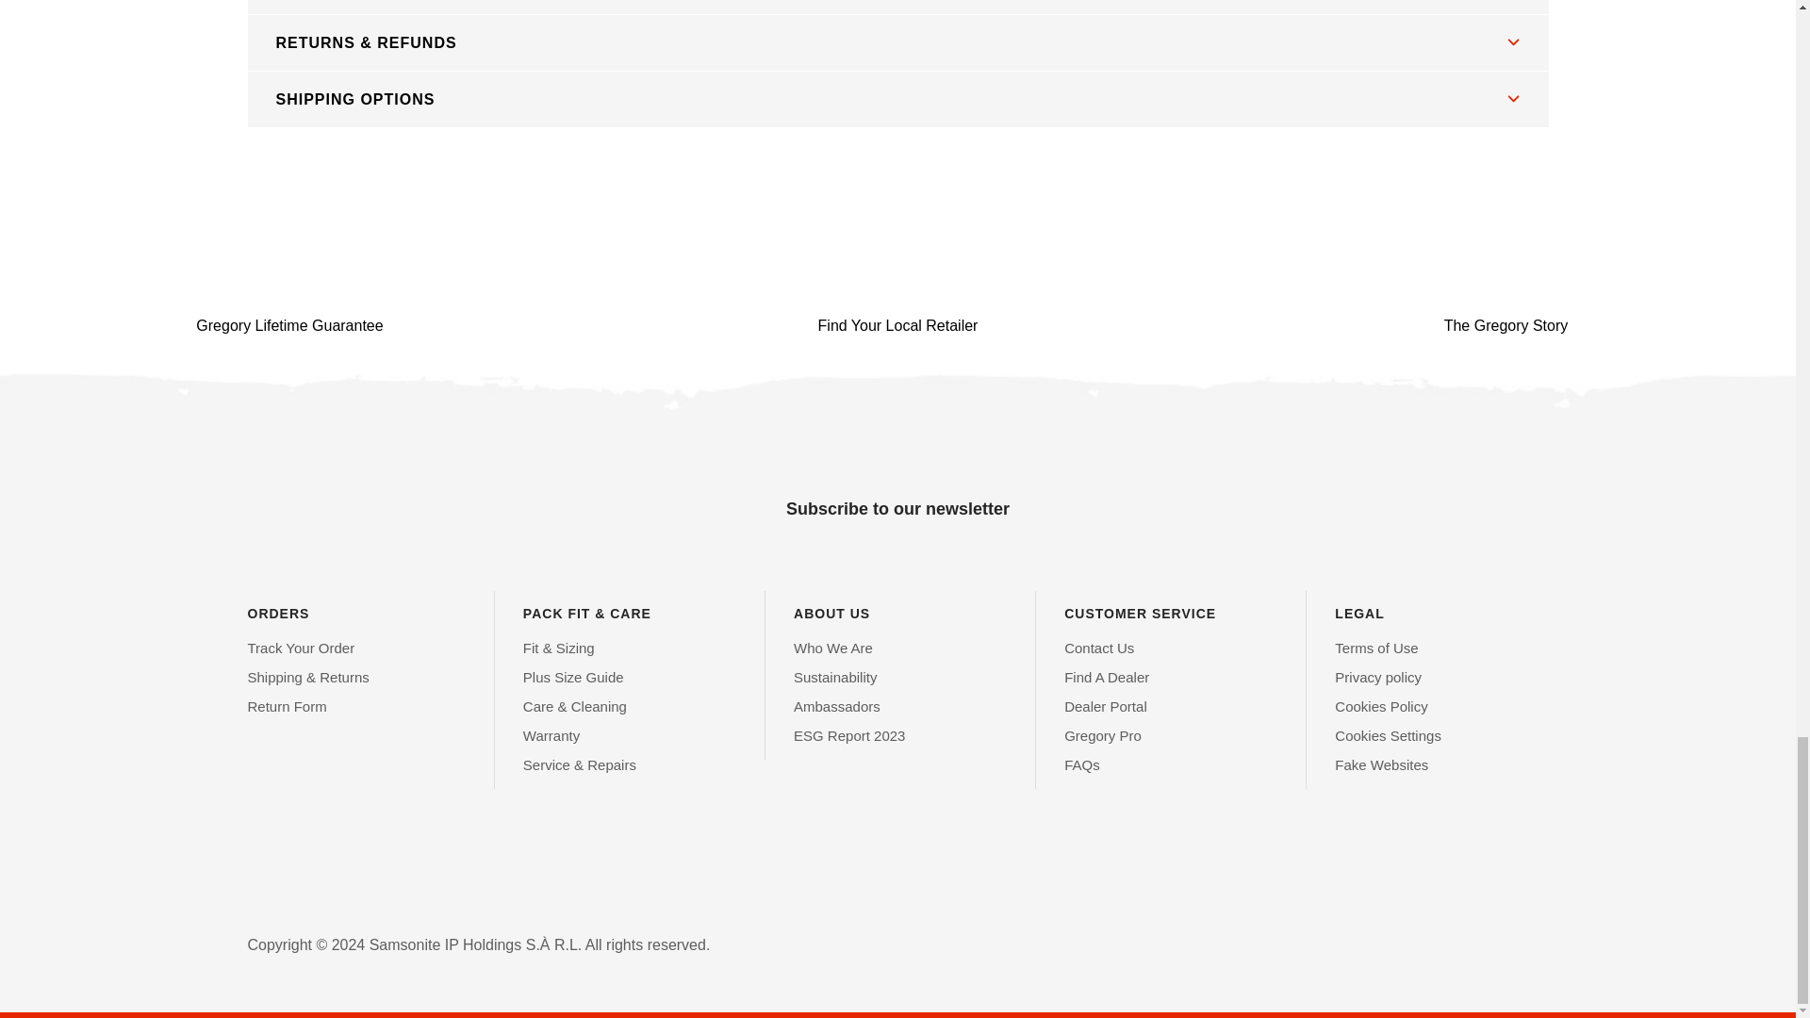 The image size is (1810, 1018). What do you see at coordinates (897, 278) in the screenshot?
I see `Find Your Local Retailer` at bounding box center [897, 278].